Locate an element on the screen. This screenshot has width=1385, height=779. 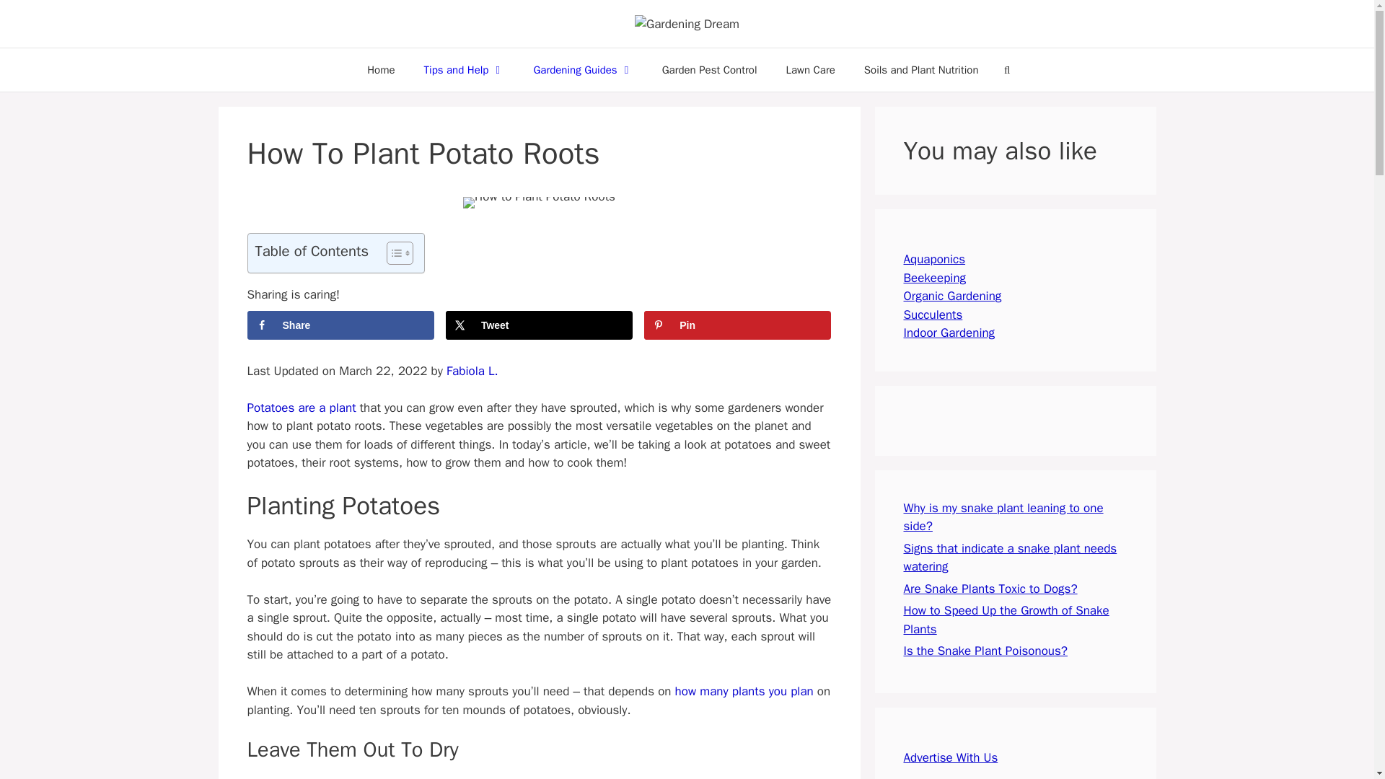
Tweet is located at coordinates (540, 325).